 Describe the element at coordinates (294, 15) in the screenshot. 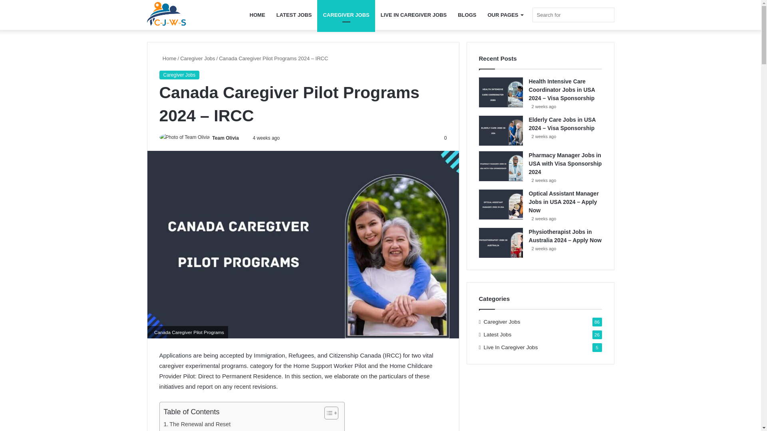

I see `LATEST JOBS` at that location.